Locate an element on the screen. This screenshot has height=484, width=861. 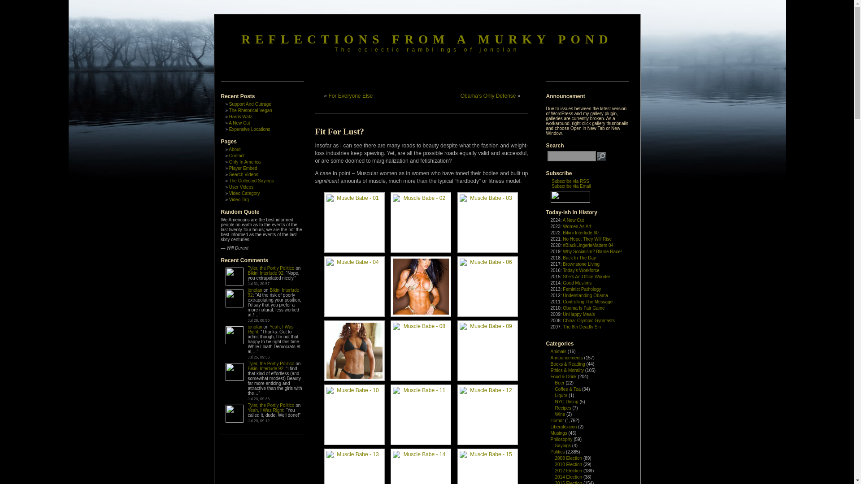
Tyler, the Portly Politico is located at coordinates (271, 268).